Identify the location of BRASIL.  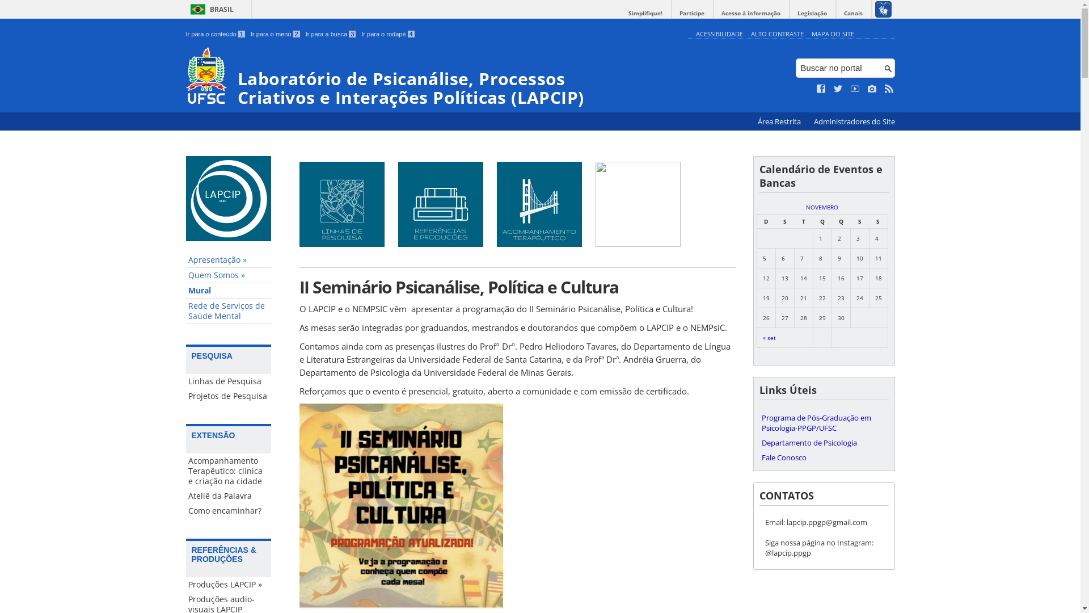
(210, 9).